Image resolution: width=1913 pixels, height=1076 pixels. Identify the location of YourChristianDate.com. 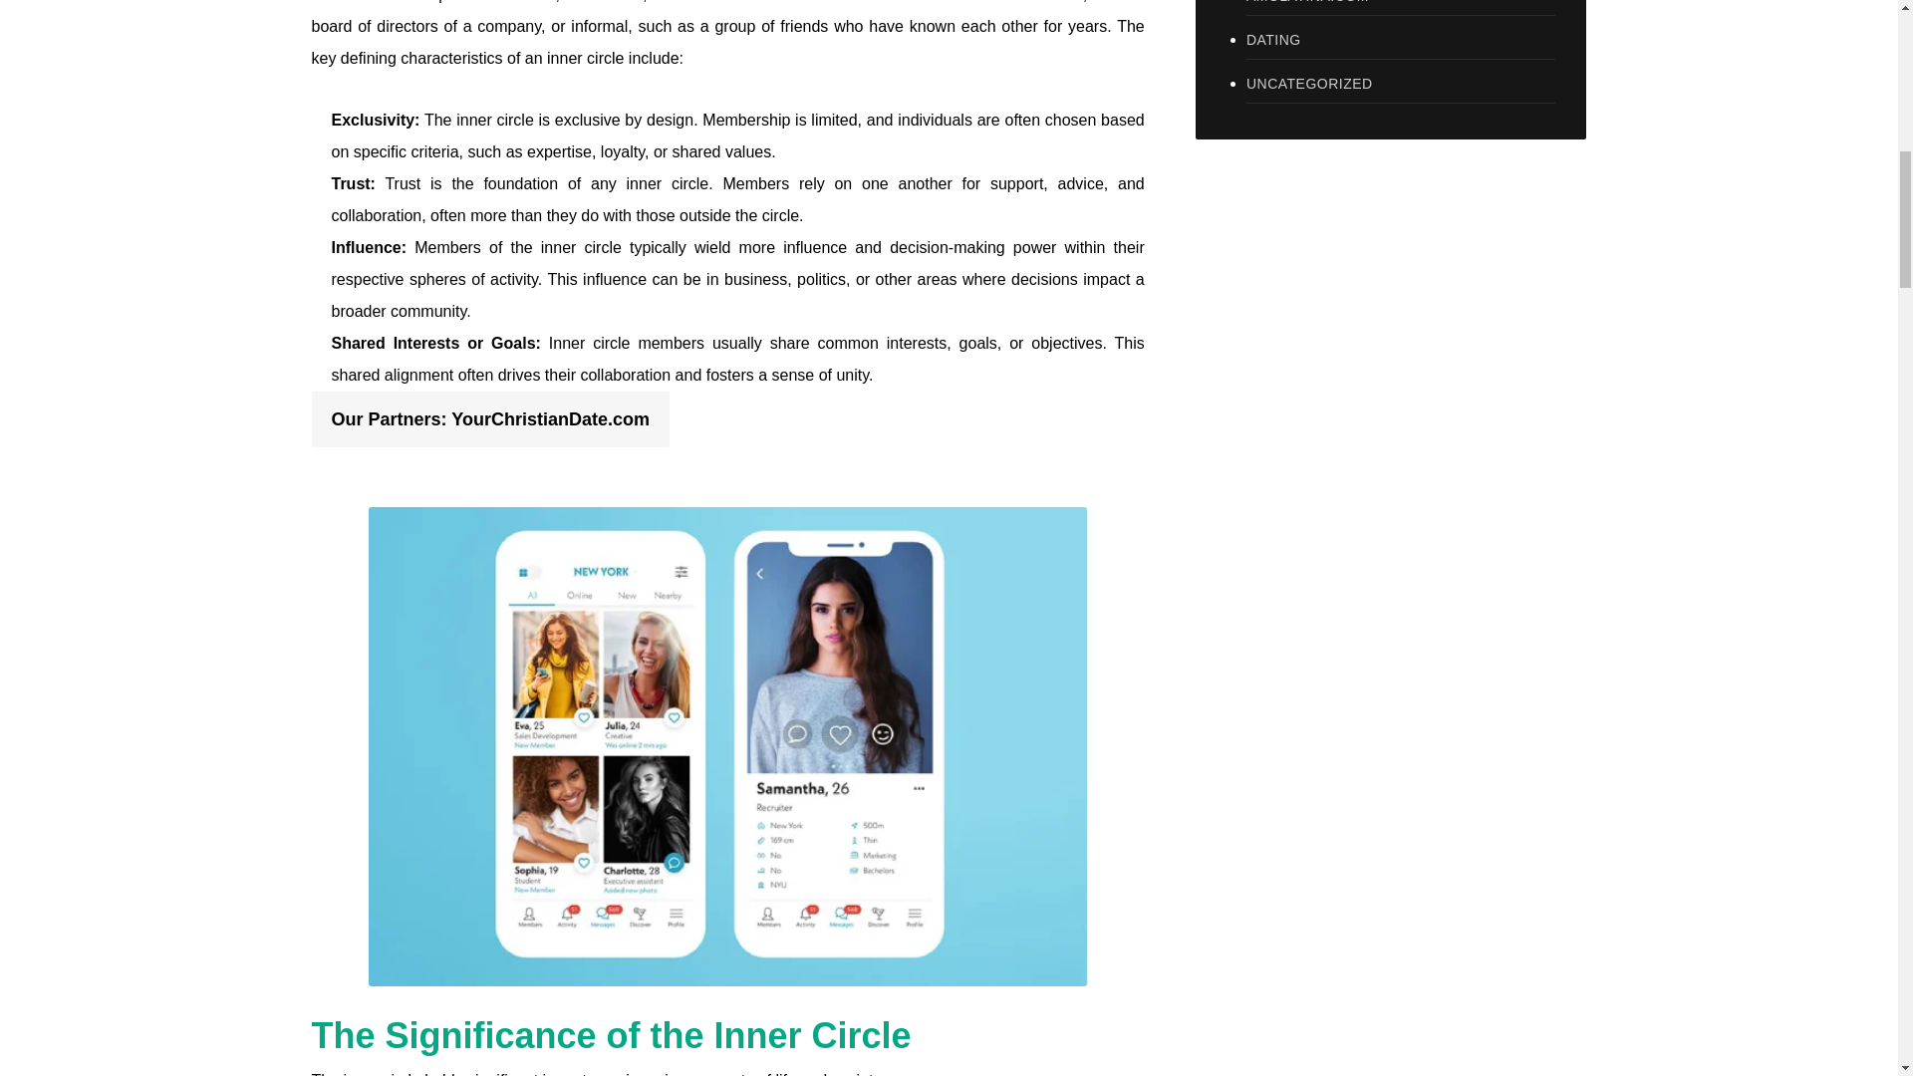
(550, 418).